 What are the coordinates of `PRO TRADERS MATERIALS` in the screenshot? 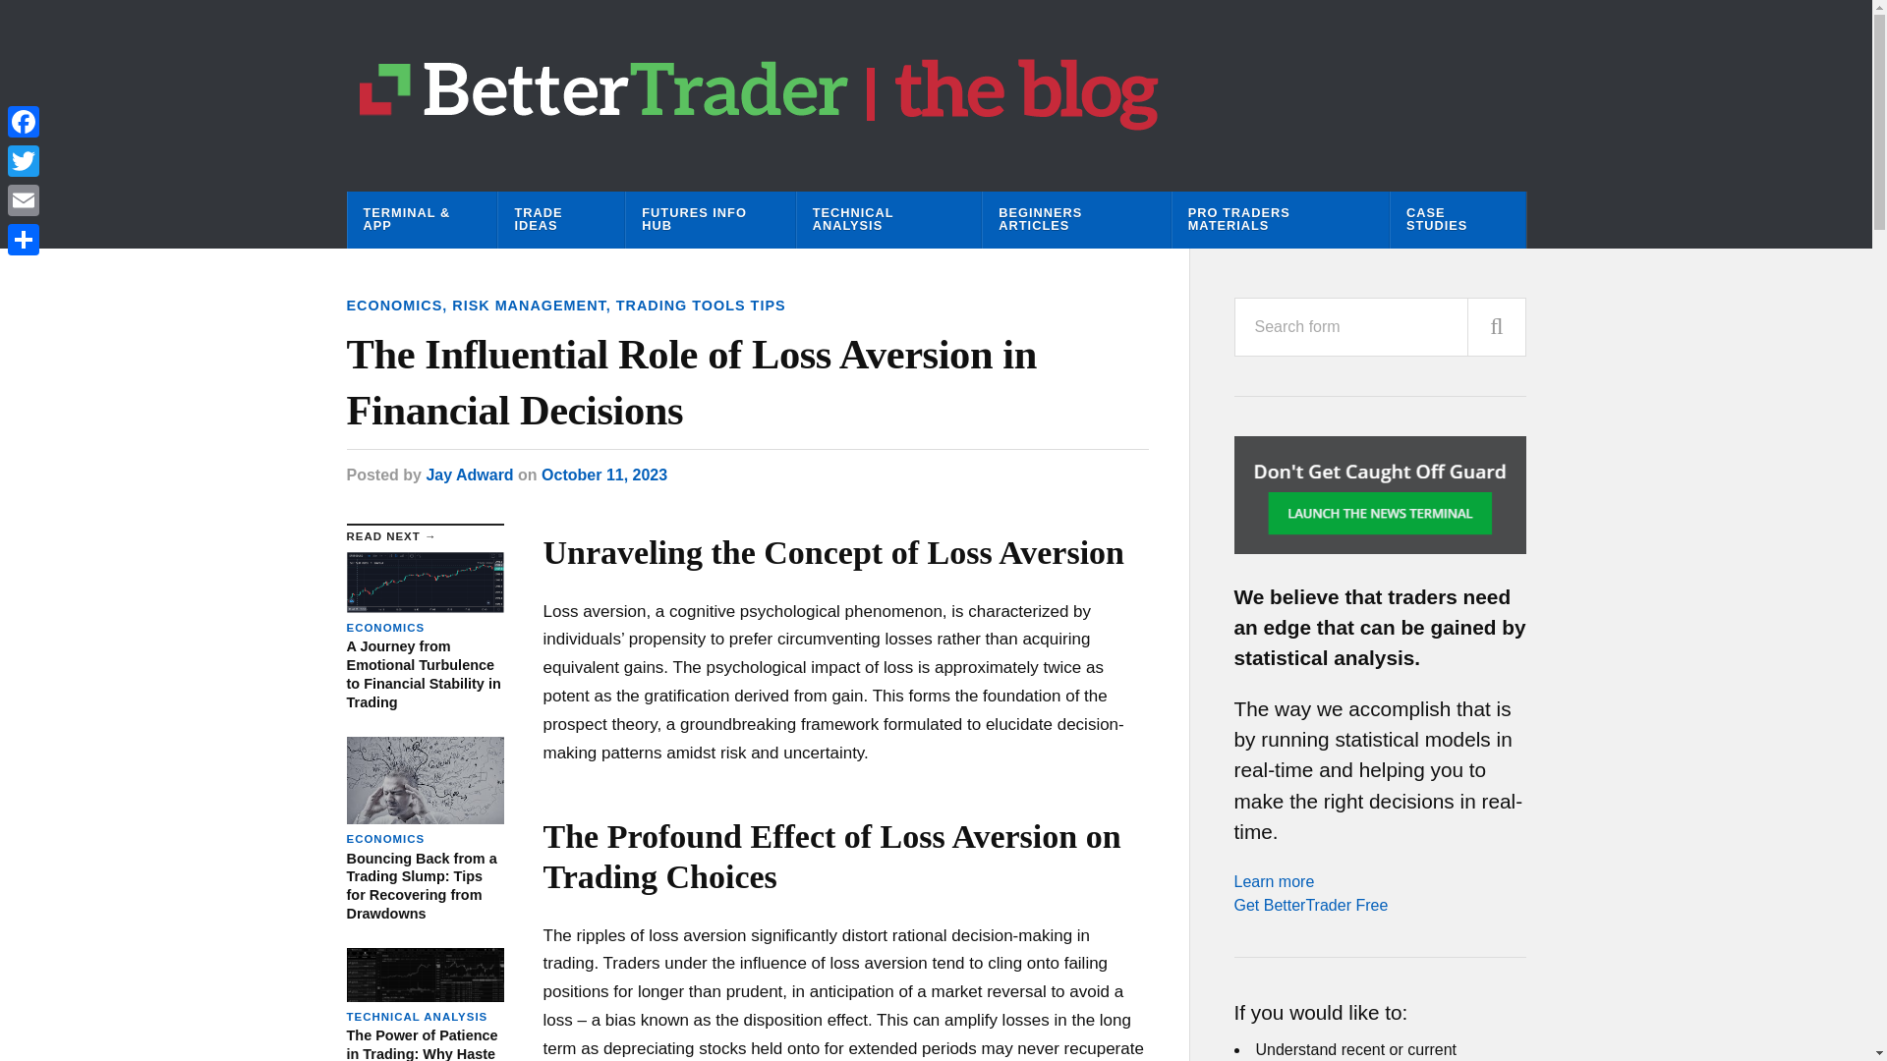 It's located at (1280, 220).